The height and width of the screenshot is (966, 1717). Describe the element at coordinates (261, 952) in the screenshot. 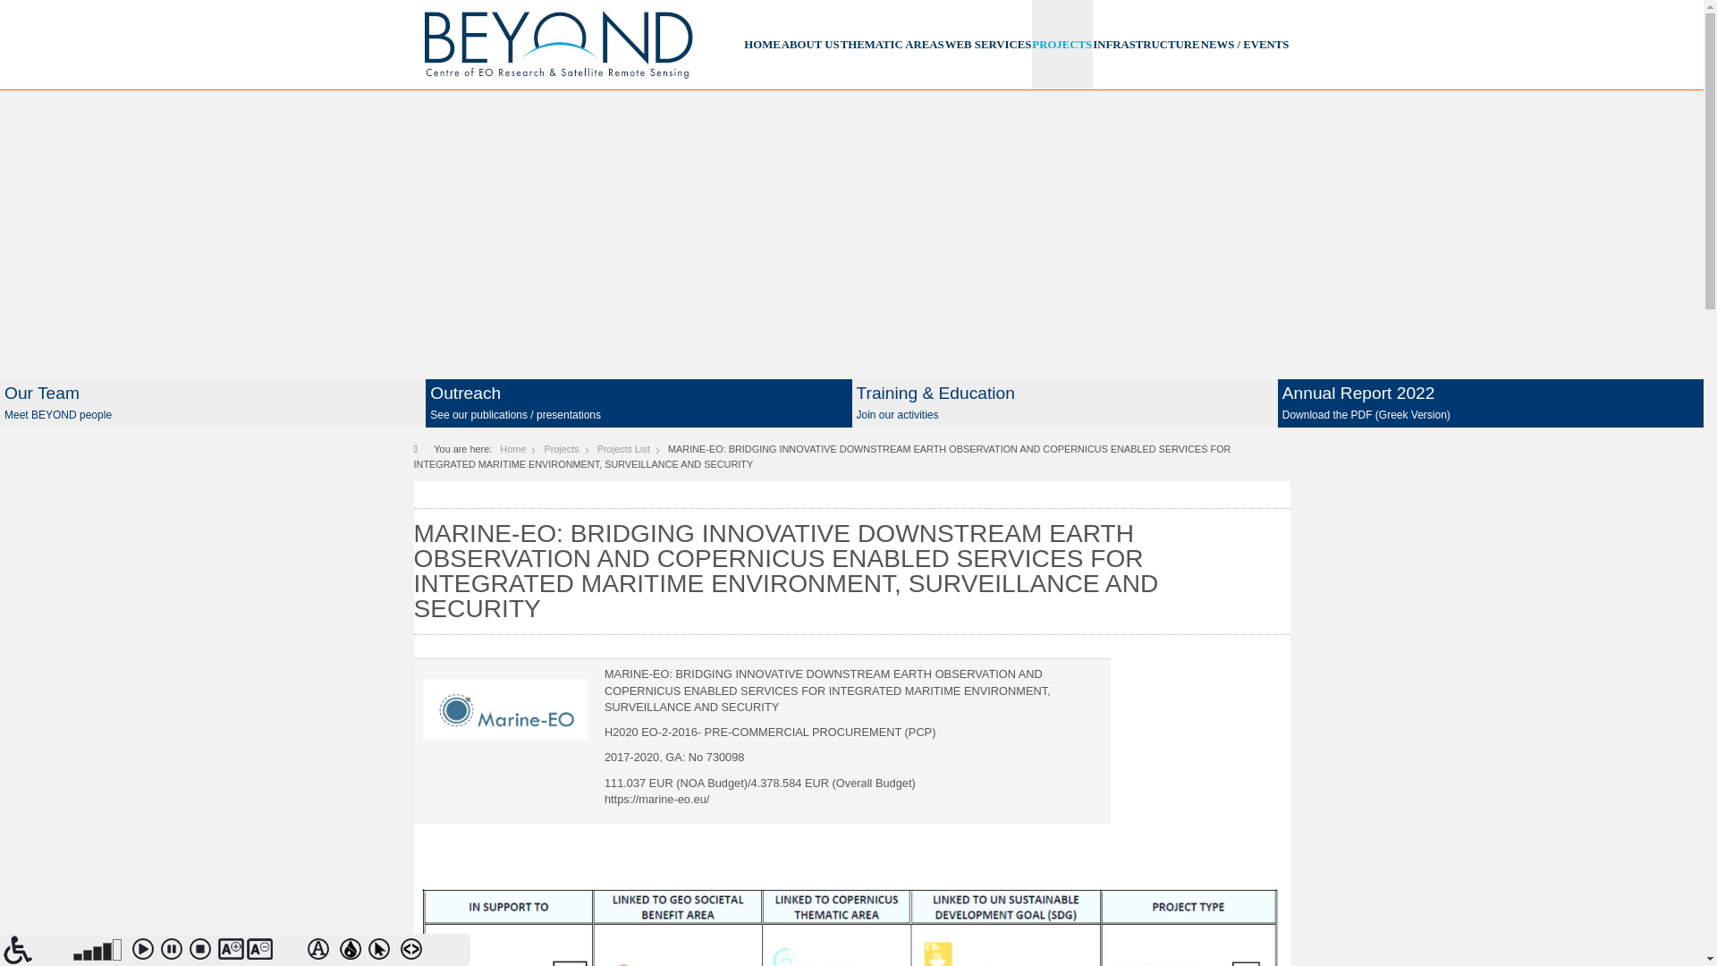

I see ` - Decrease - ` at that location.